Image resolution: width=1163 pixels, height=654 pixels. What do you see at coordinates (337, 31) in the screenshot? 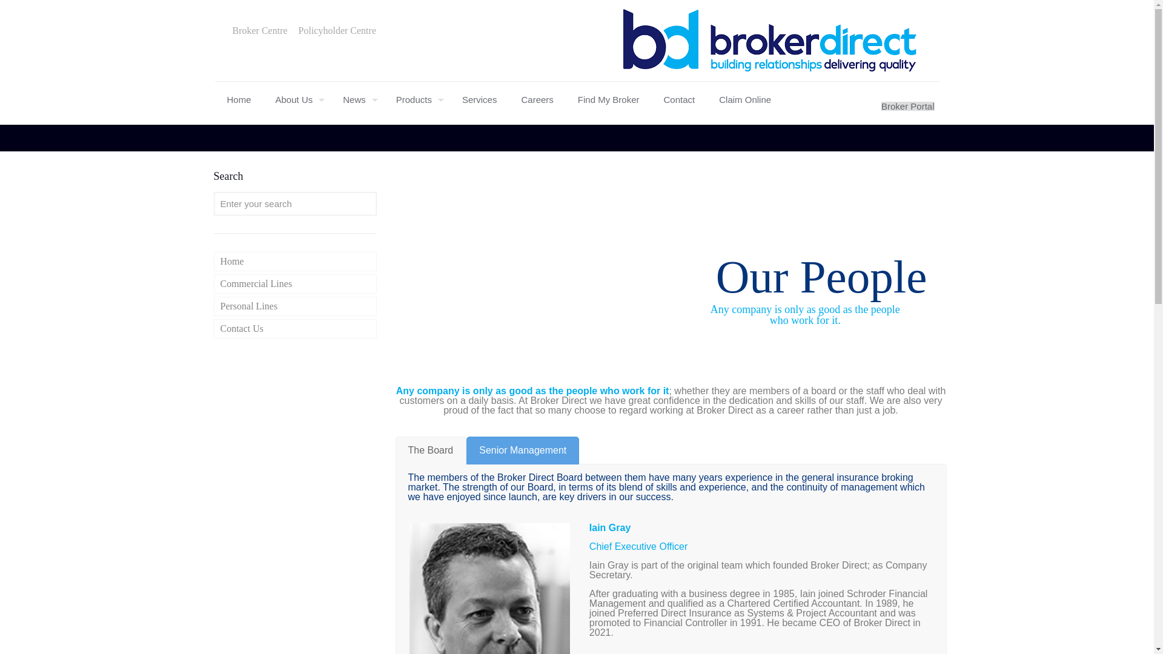
I see `Policyholder Centre` at bounding box center [337, 31].